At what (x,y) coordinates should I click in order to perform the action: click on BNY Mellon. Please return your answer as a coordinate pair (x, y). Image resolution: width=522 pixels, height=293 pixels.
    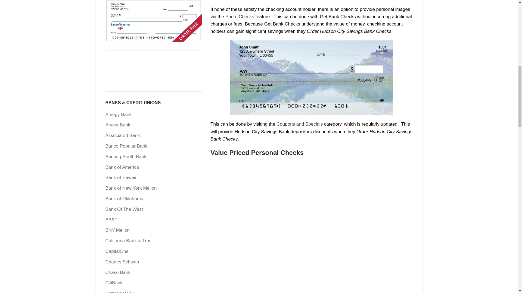
    Looking at the image, I should click on (117, 230).